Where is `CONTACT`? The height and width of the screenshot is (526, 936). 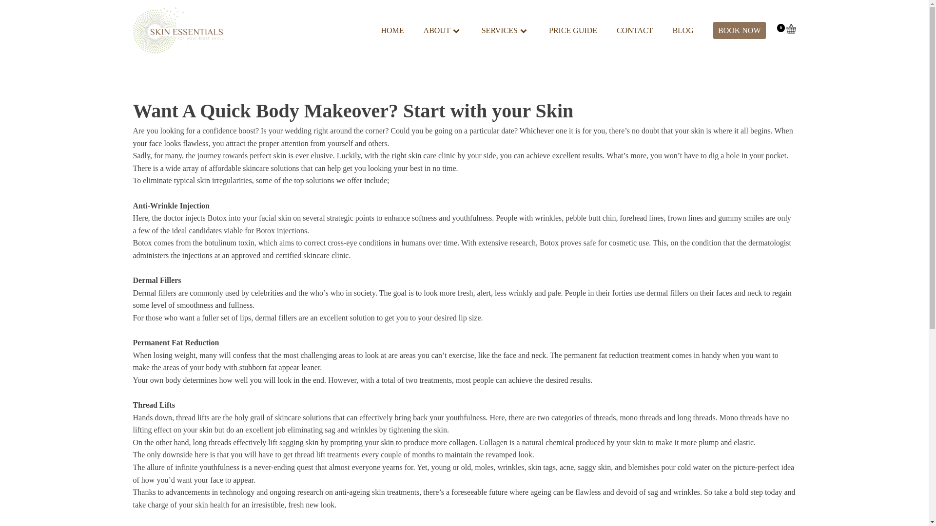 CONTACT is located at coordinates (635, 30).